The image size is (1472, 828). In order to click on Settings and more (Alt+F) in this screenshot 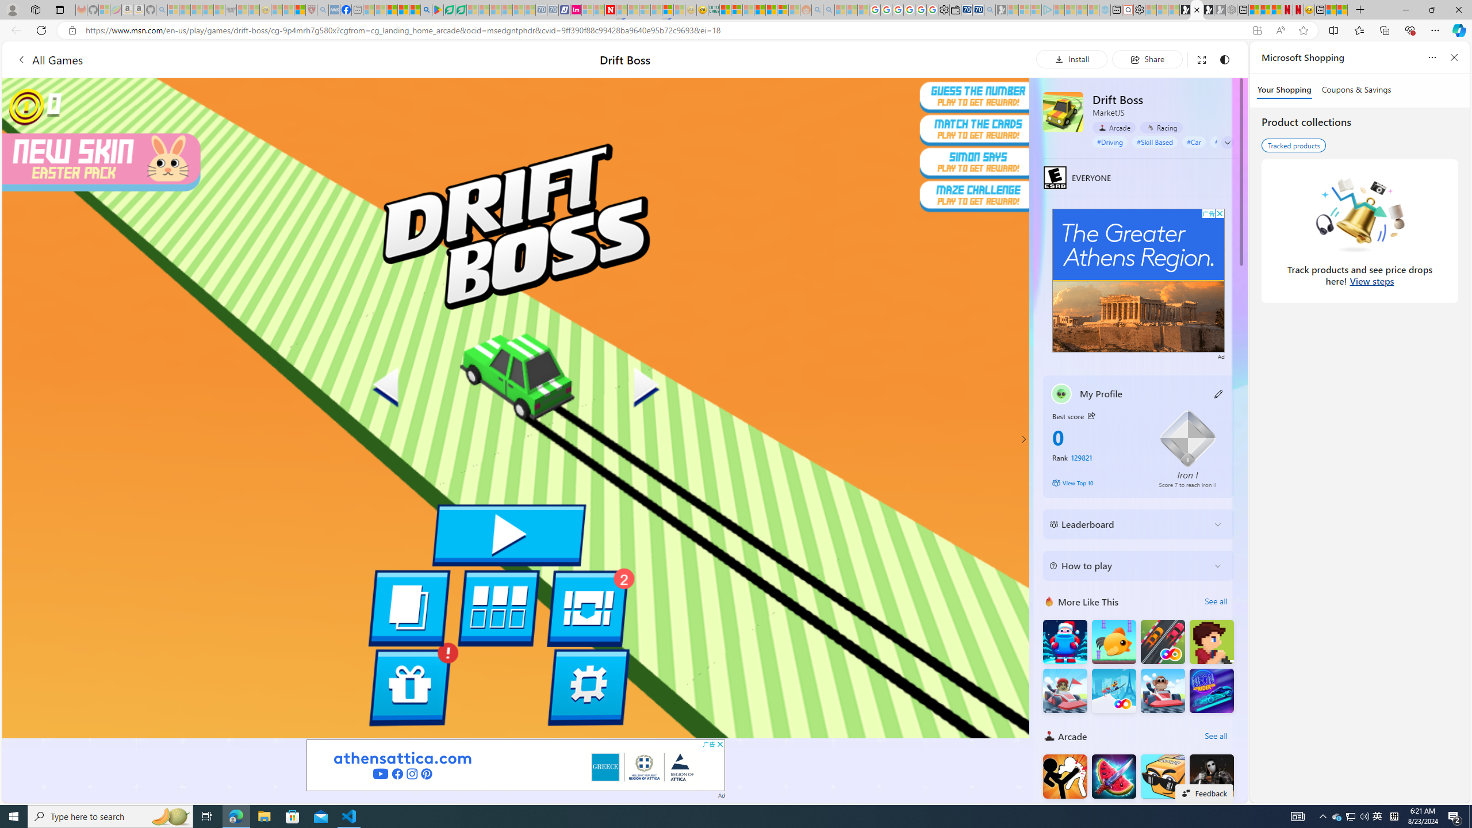, I will do `click(1435, 30)`.